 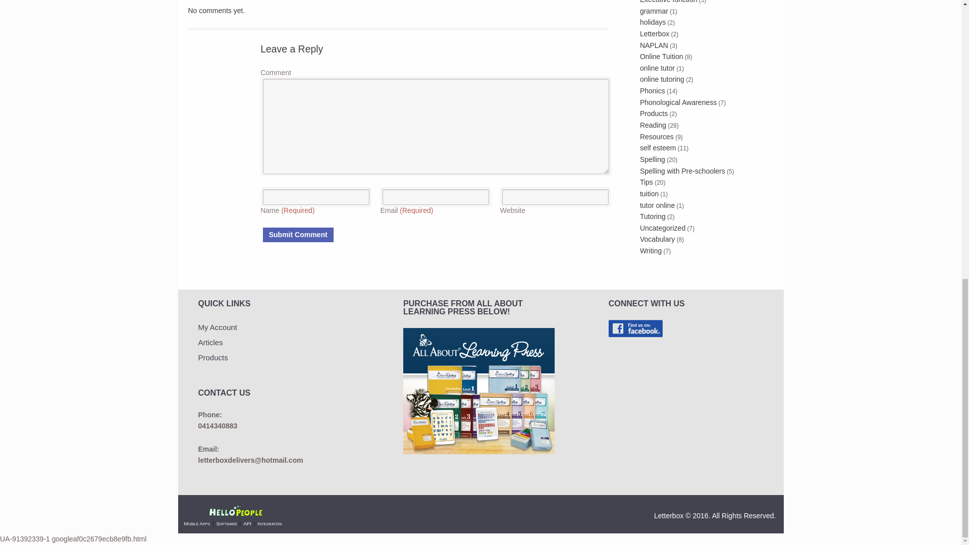 I want to click on Software and App Developer, so click(x=237, y=512).